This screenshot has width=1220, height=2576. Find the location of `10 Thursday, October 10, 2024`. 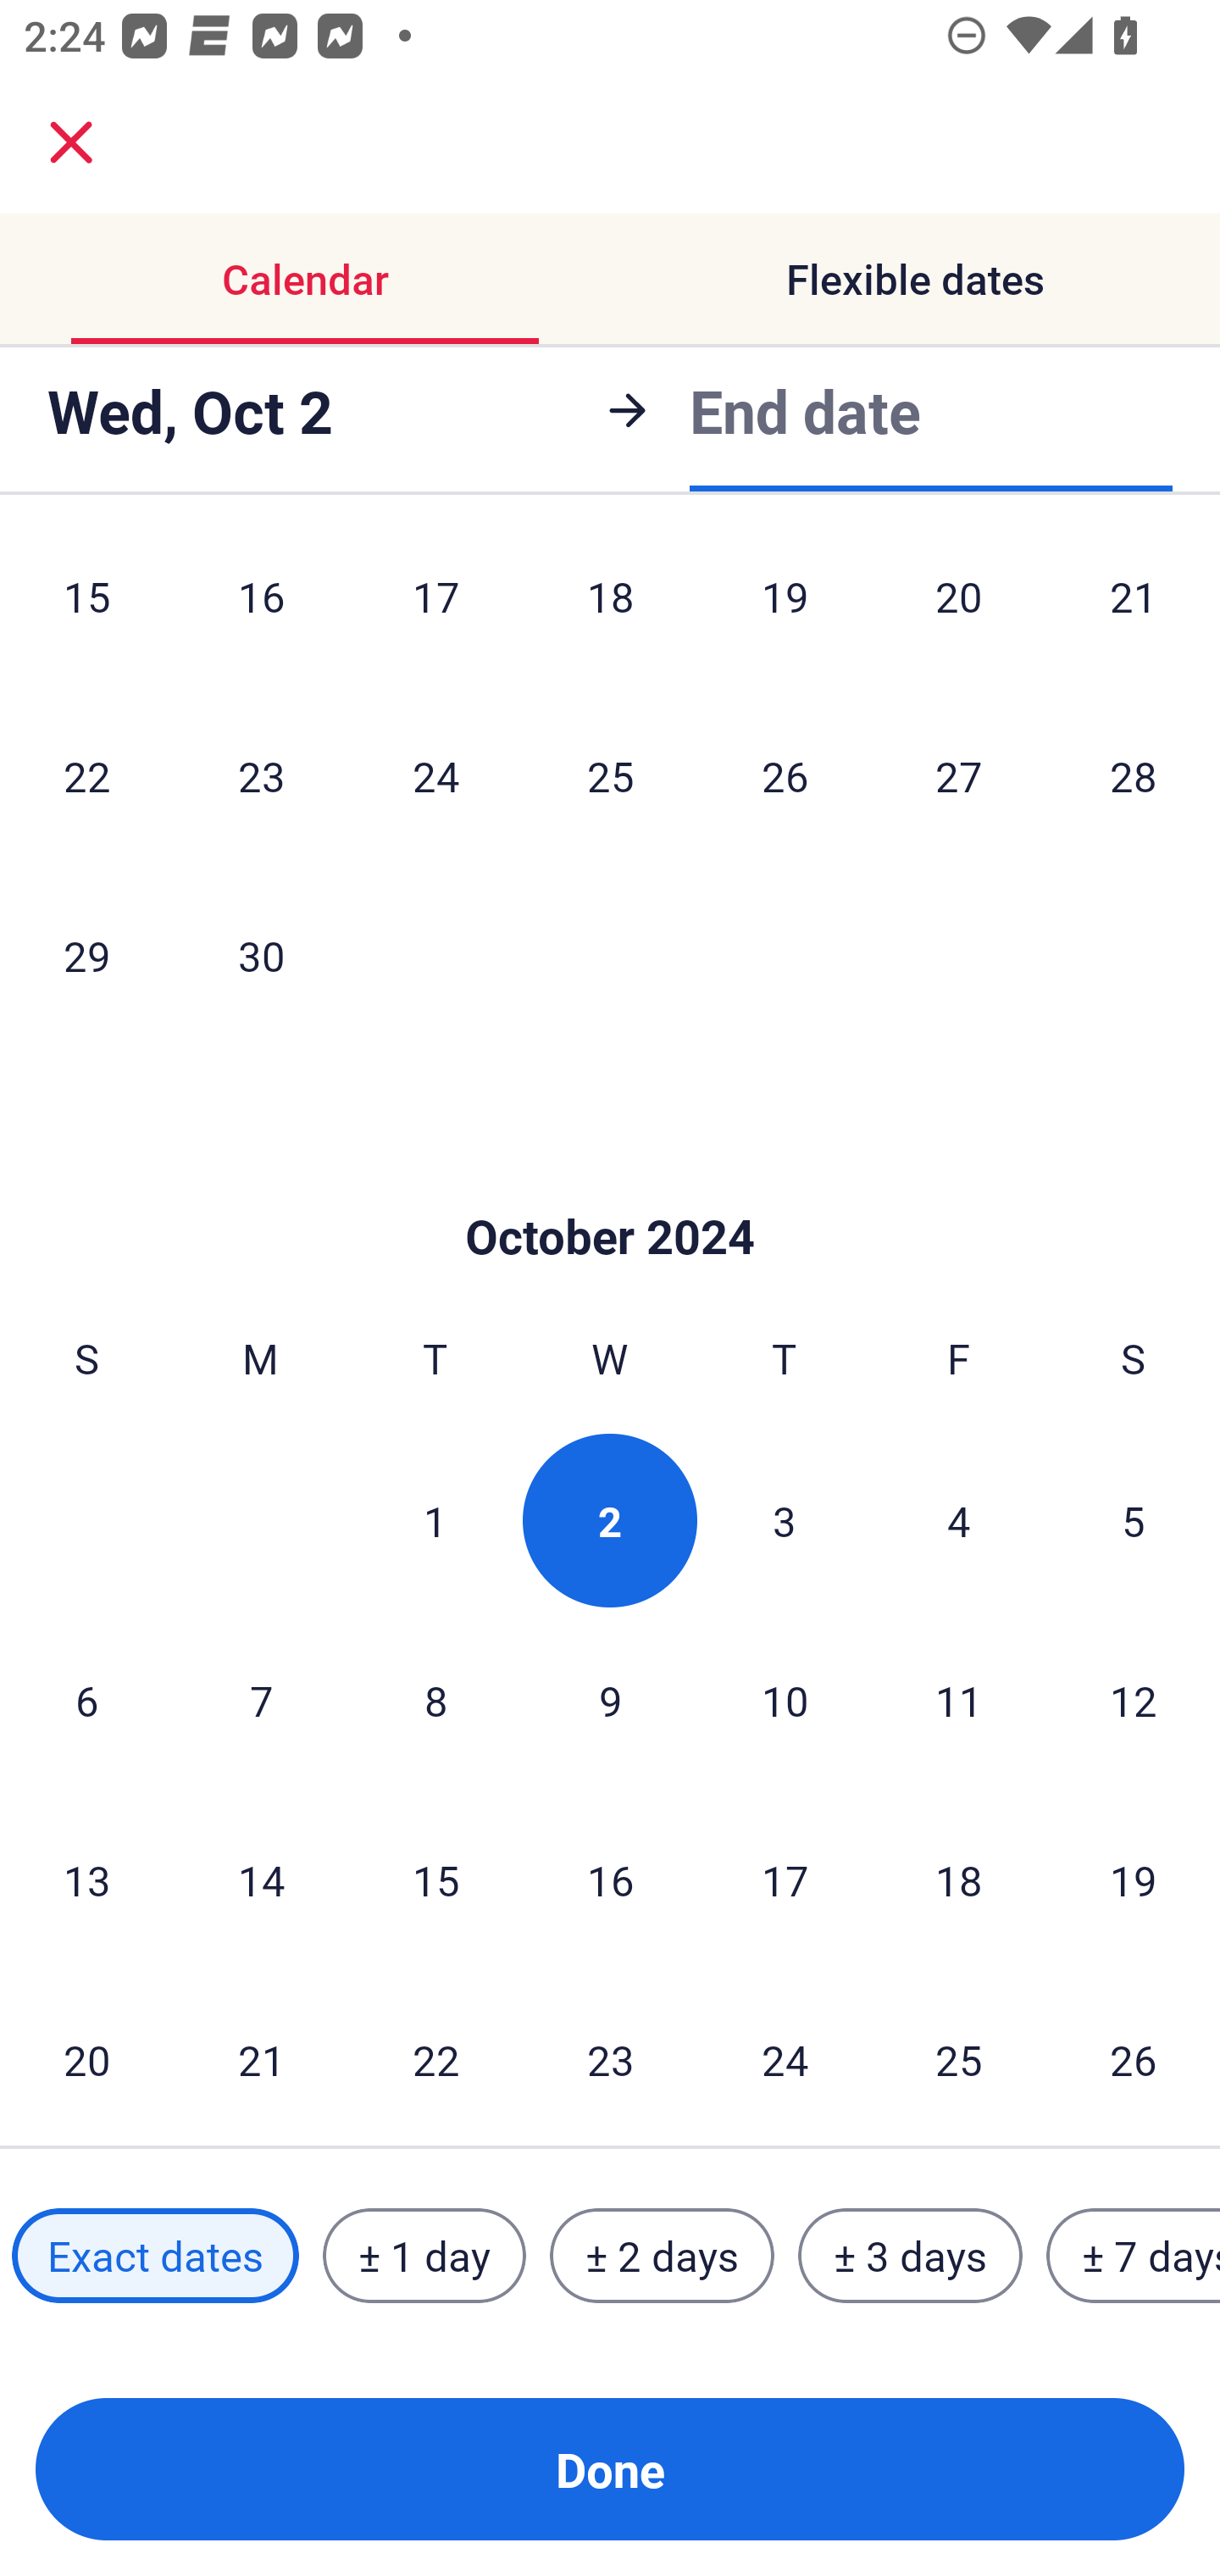

10 Thursday, October 10, 2024 is located at coordinates (785, 1700).